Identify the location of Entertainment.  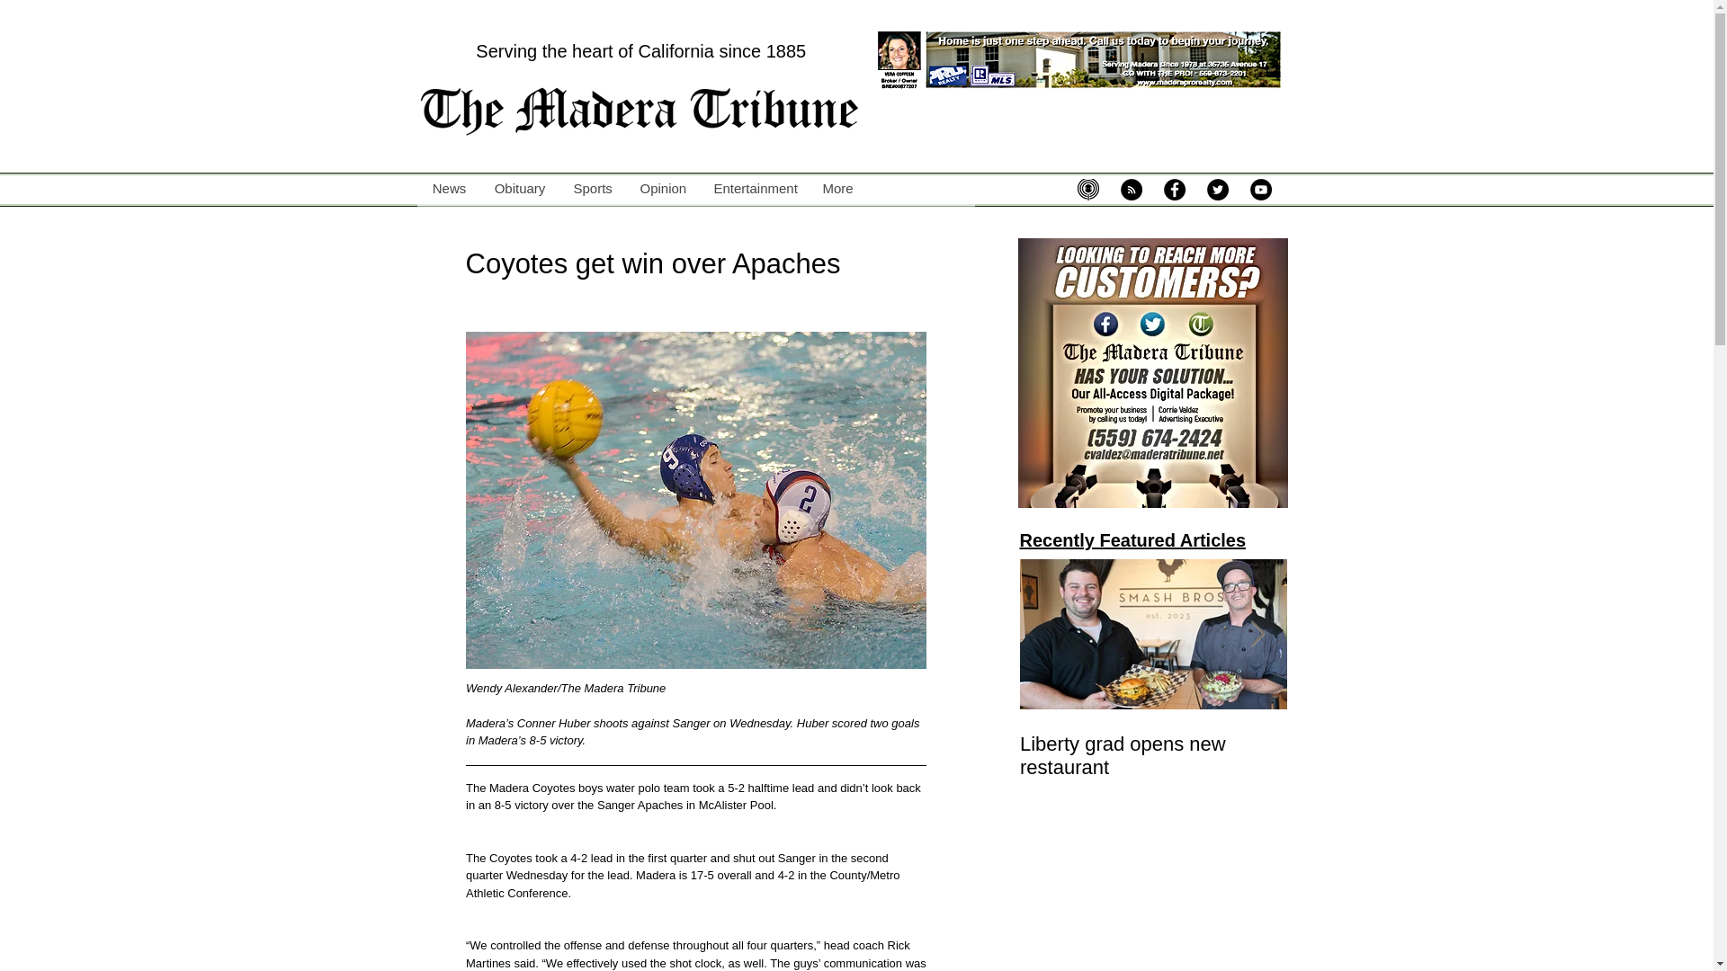
(754, 189).